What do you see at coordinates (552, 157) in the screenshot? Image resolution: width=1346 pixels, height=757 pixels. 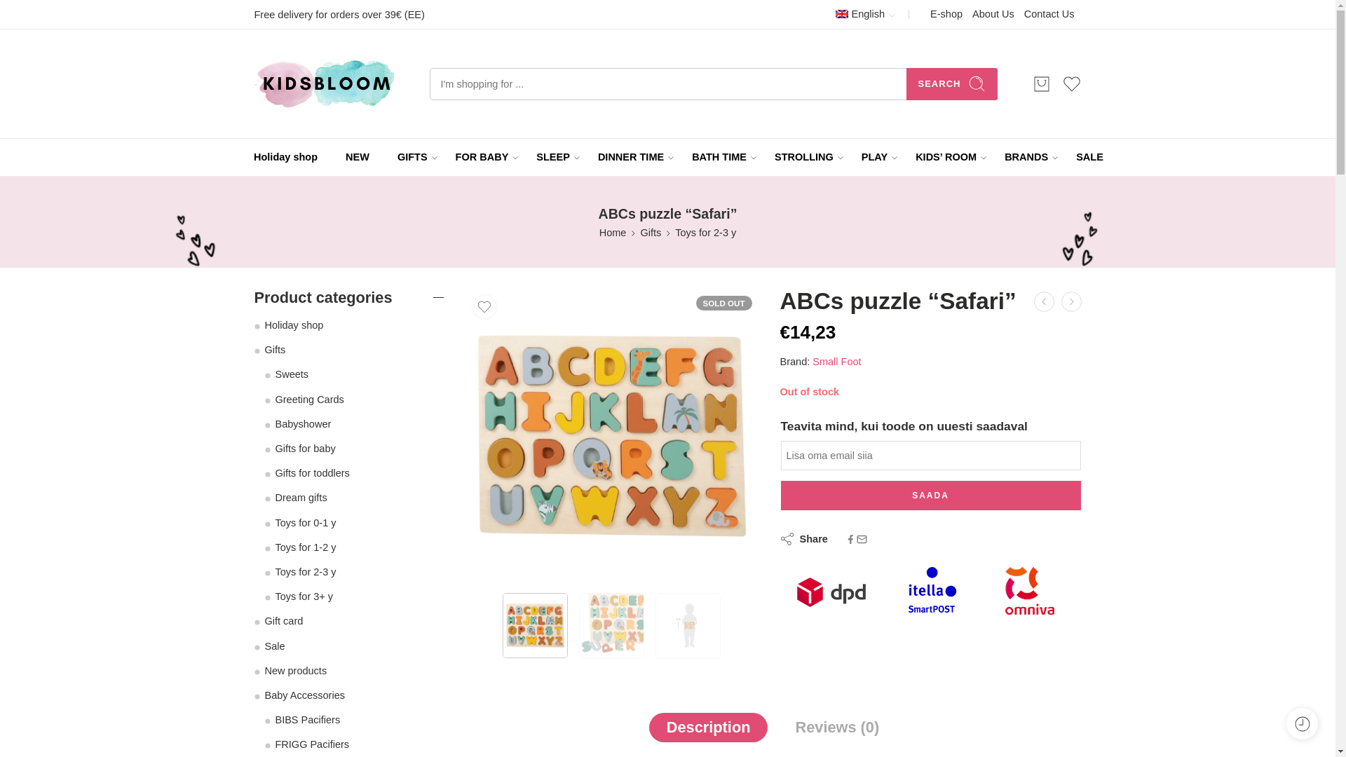 I see `SLEEP` at bounding box center [552, 157].